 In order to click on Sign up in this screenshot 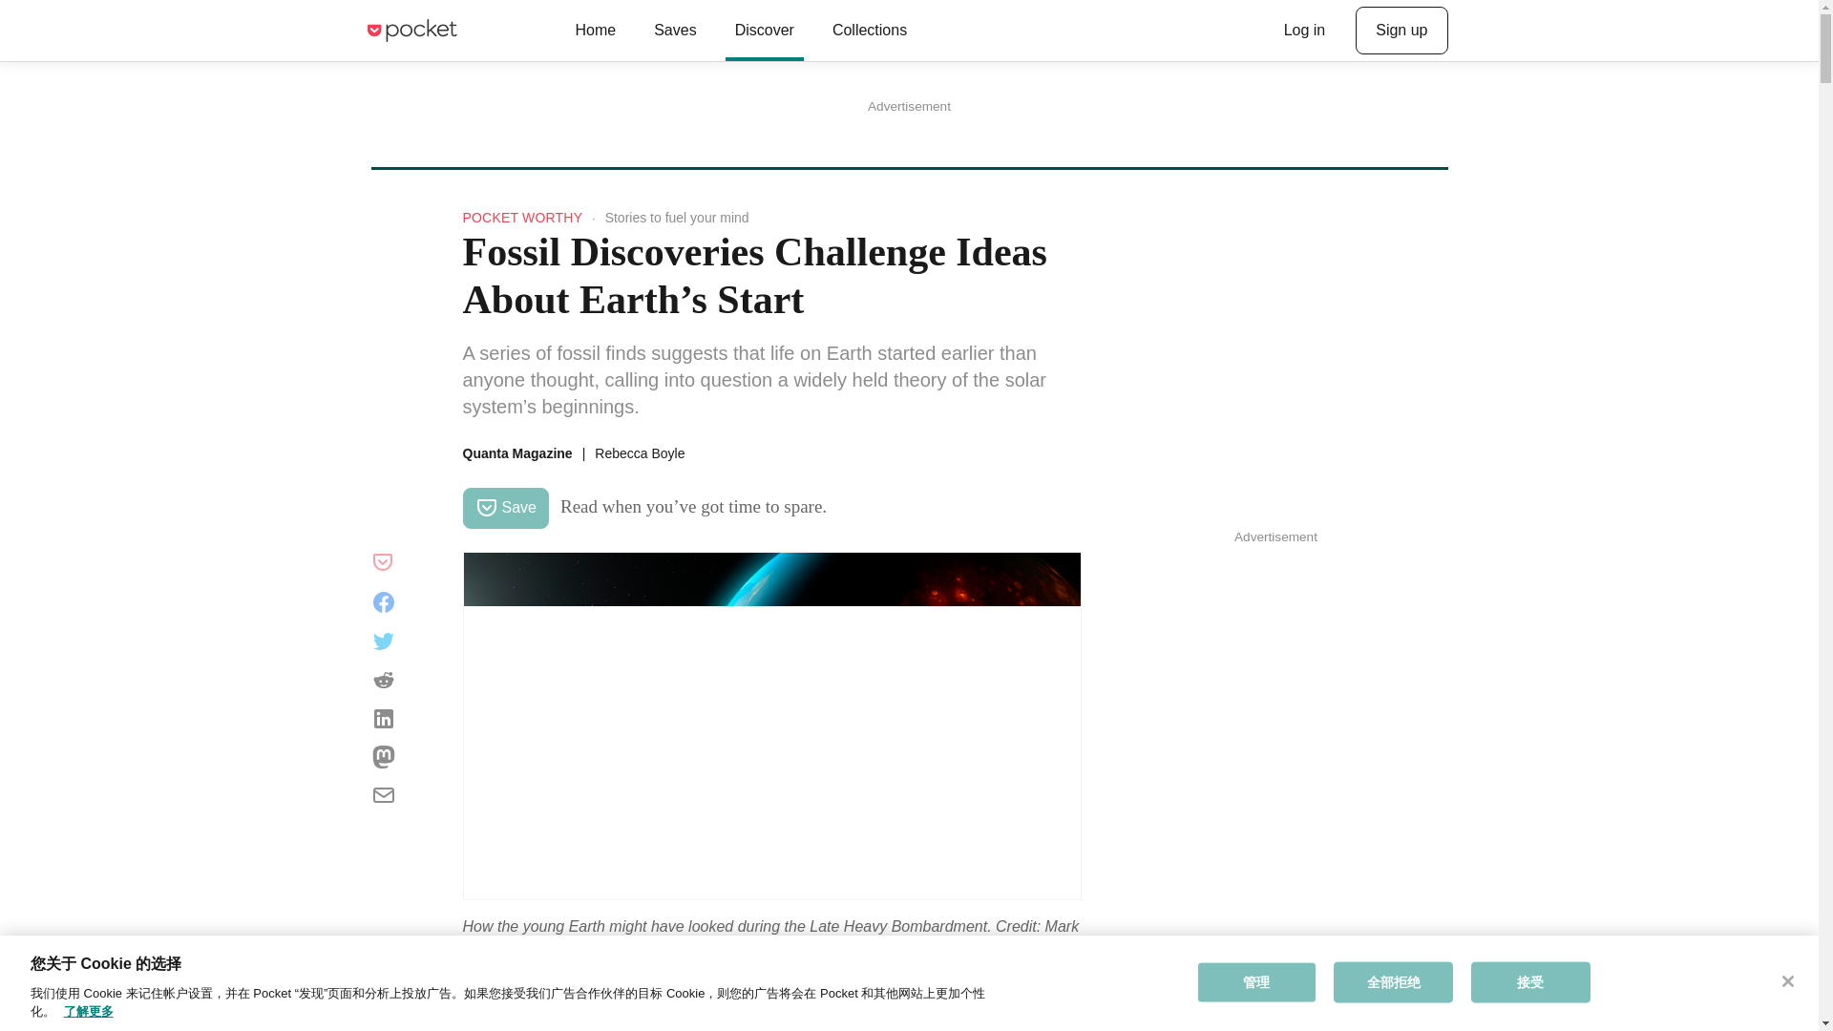, I will do `click(1401, 31)`.